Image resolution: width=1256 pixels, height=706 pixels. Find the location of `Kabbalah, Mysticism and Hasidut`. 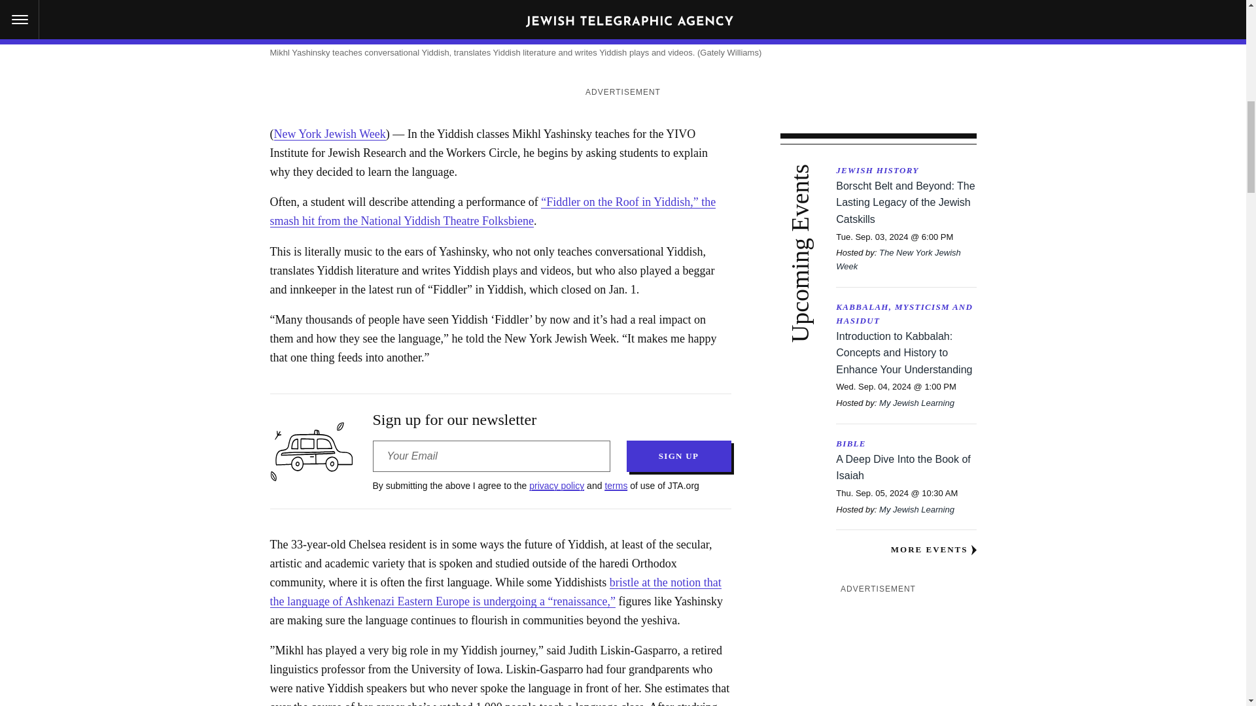

Kabbalah, Mysticism and Hasidut is located at coordinates (905, 314).